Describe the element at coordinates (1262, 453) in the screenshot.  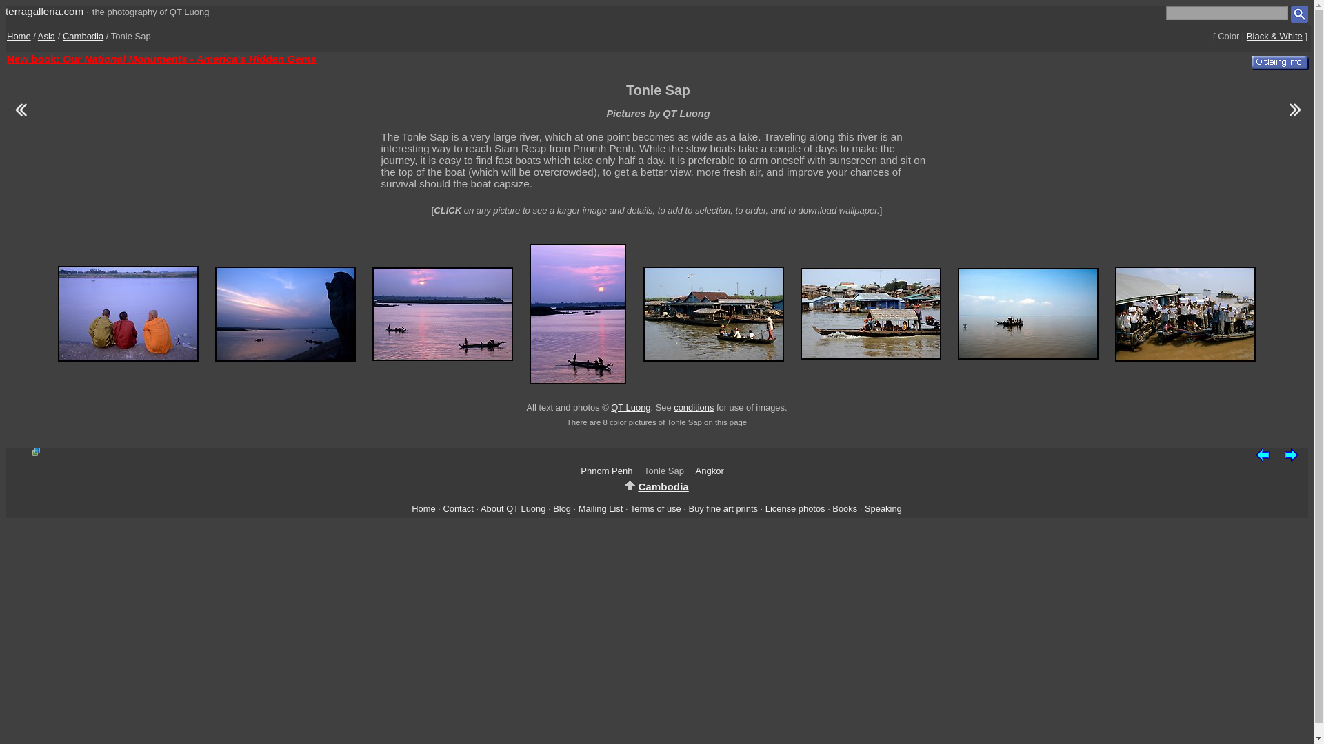
I see `Previous set of pictures: Phnom Penh` at that location.